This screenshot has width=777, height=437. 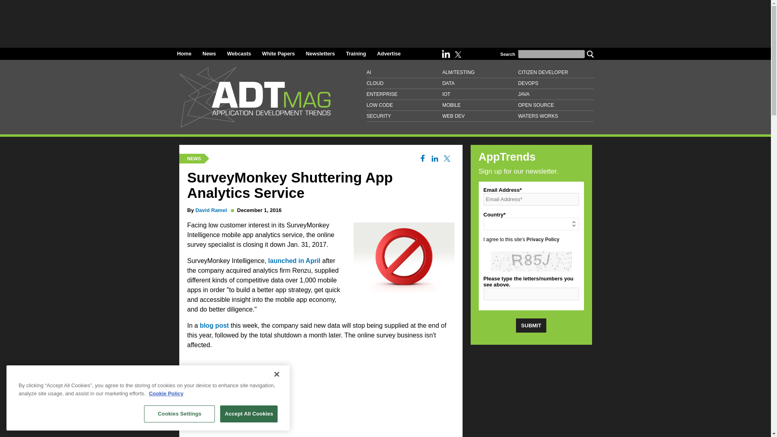 What do you see at coordinates (531, 395) in the screenshot?
I see `3rd party ad content` at bounding box center [531, 395].